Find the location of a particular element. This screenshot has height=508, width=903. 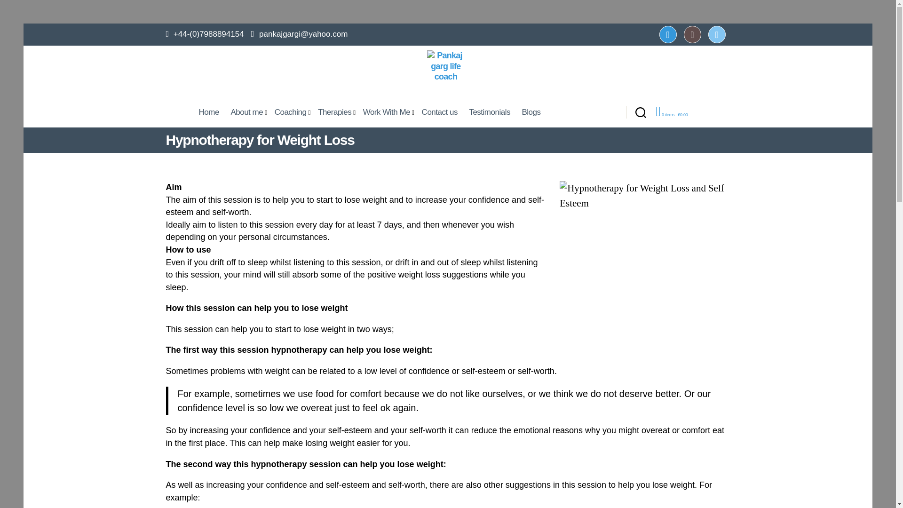

Therapies is located at coordinates (334, 112).